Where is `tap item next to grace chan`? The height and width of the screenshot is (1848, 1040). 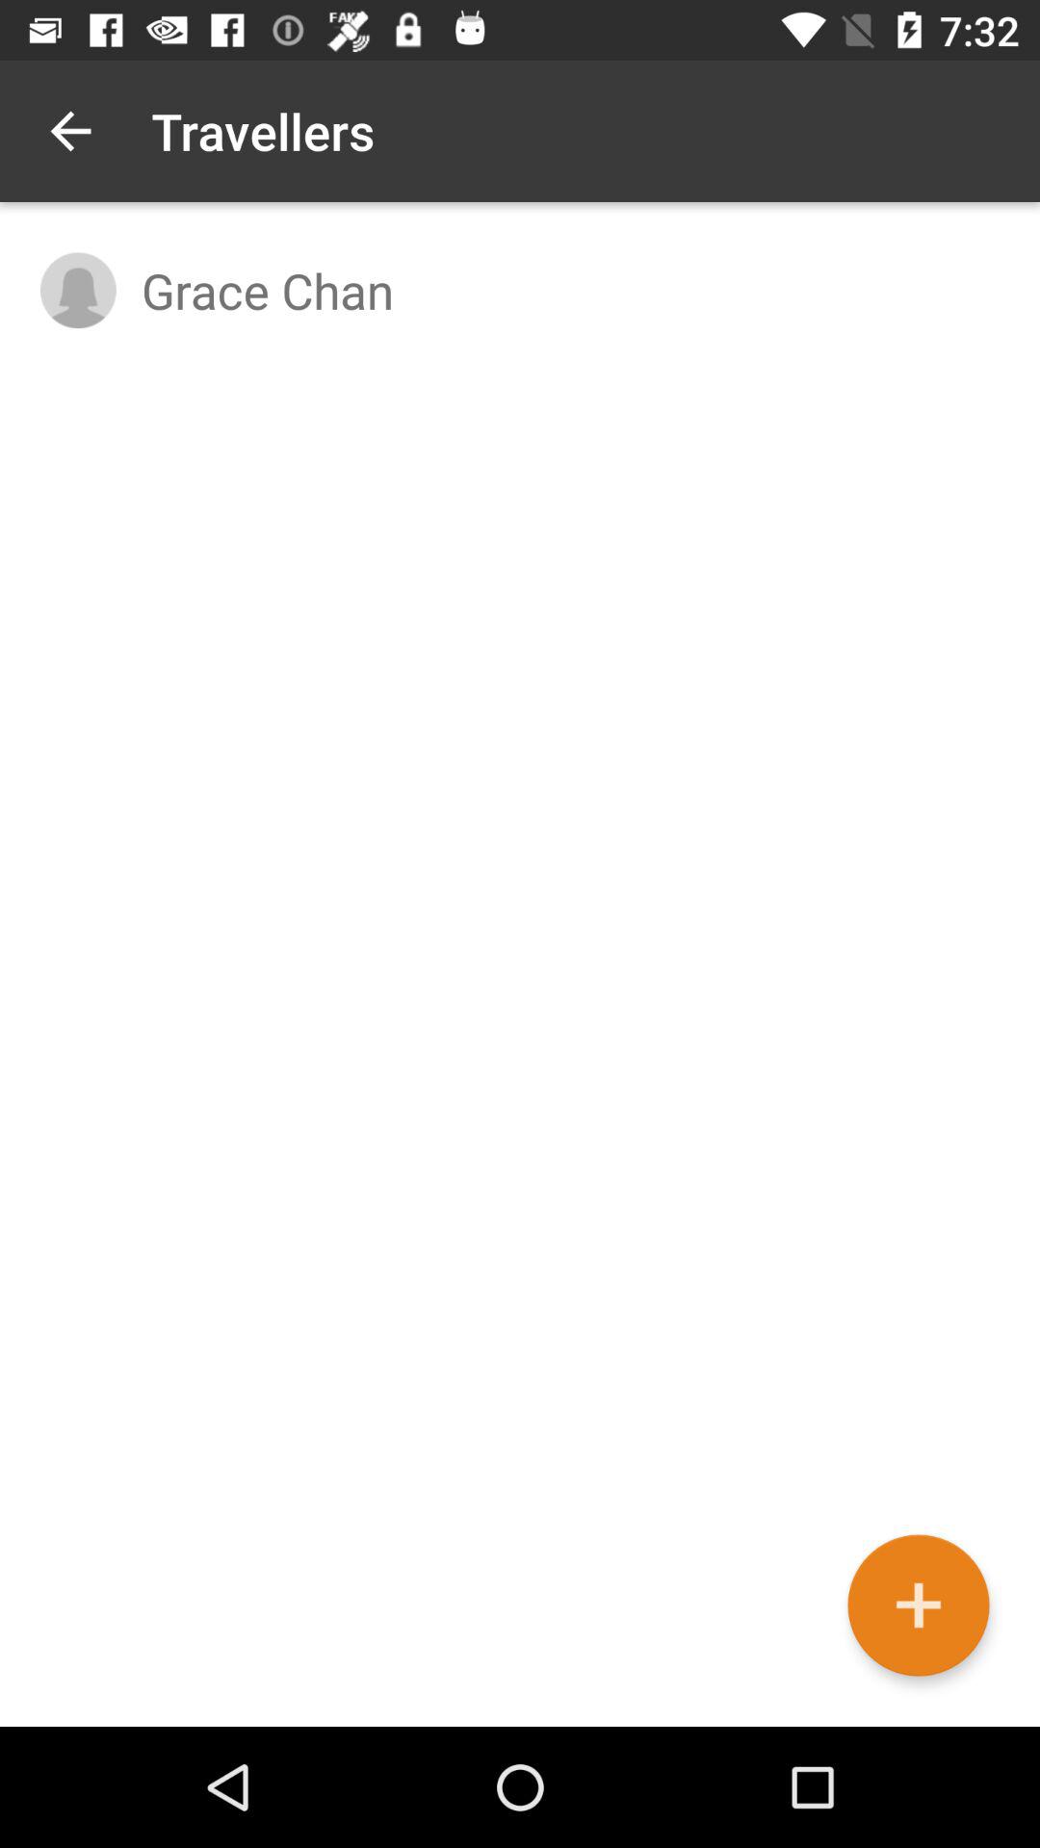
tap item next to grace chan is located at coordinates (78, 291).